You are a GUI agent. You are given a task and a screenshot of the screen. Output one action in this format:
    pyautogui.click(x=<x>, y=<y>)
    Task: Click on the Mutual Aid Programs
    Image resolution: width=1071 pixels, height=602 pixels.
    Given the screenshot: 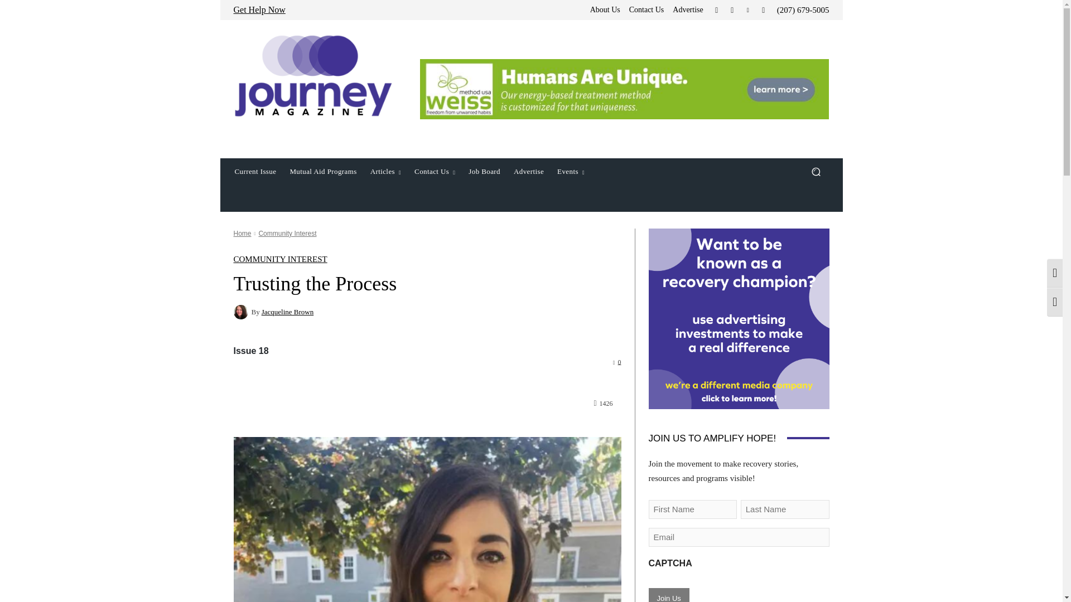 What is the action you would take?
    pyautogui.click(x=322, y=172)
    